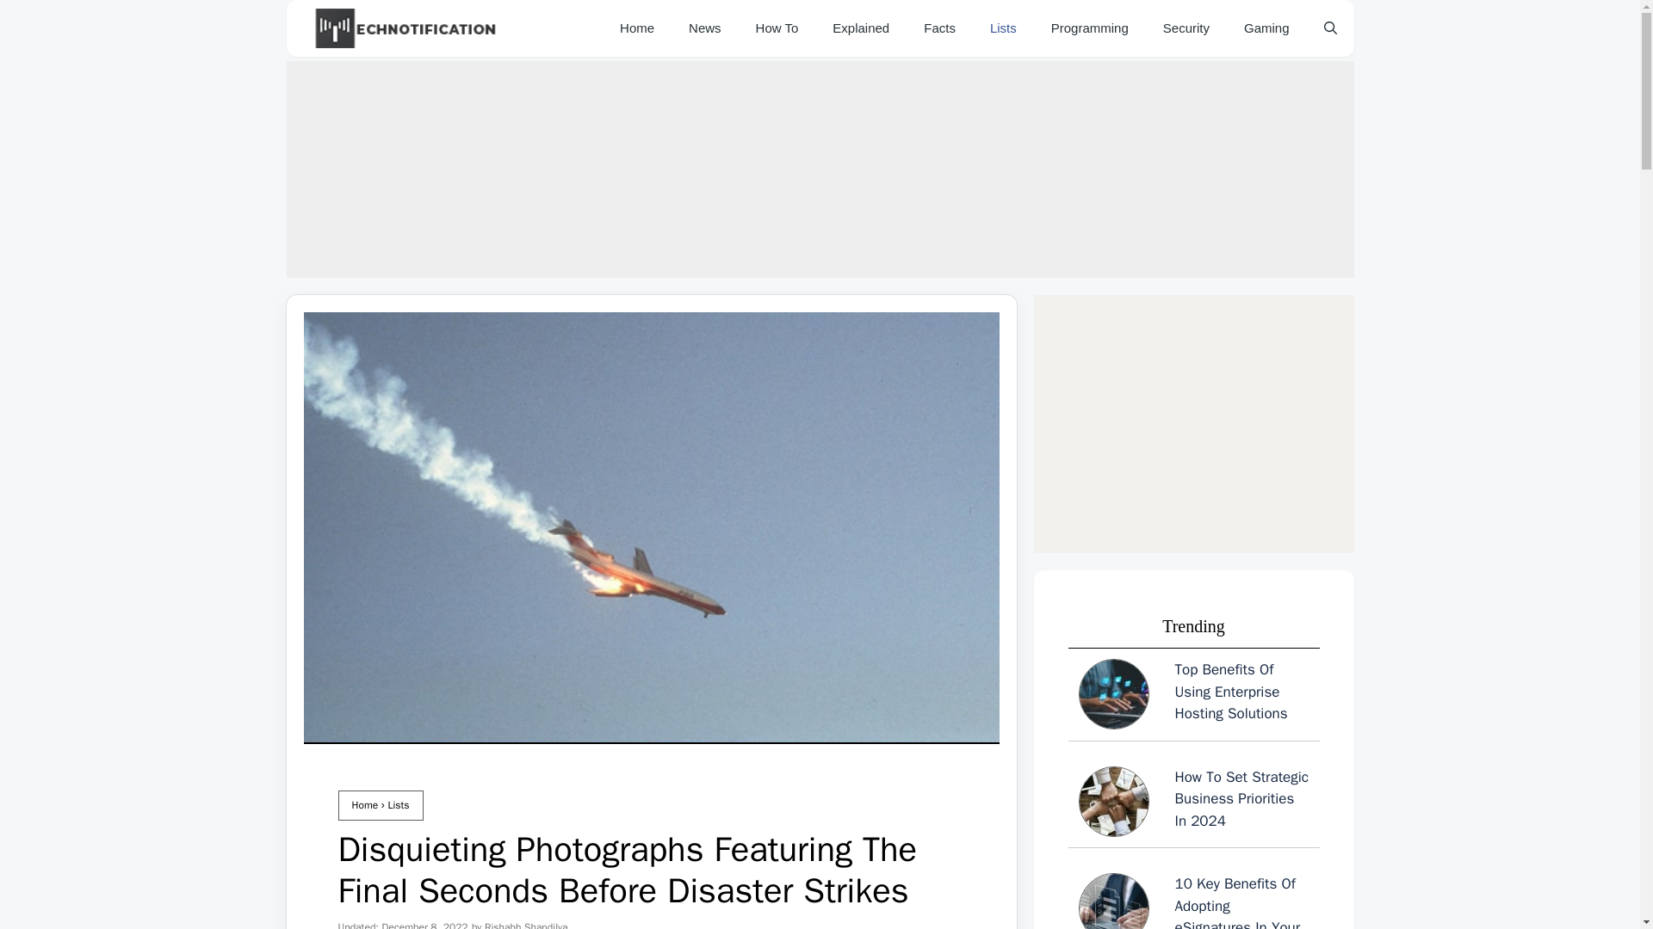 This screenshot has height=929, width=1653. I want to click on Lists, so click(1004, 28).